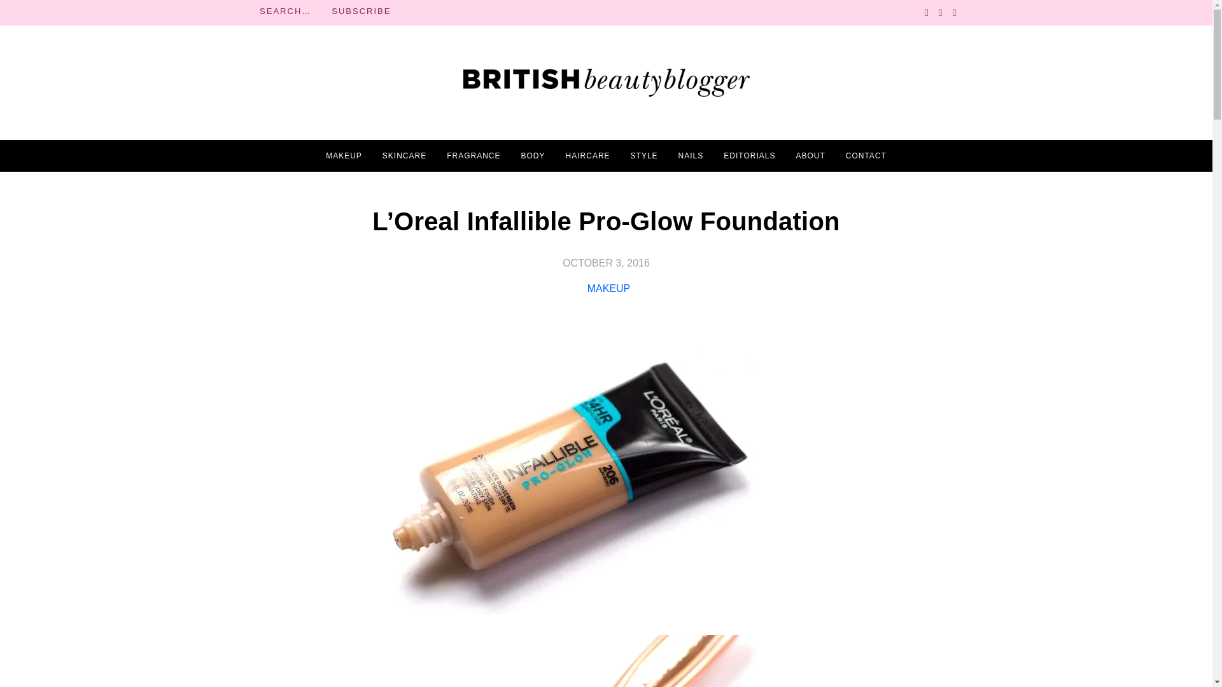 Image resolution: width=1222 pixels, height=687 pixels. I want to click on MAKEUP, so click(344, 156).